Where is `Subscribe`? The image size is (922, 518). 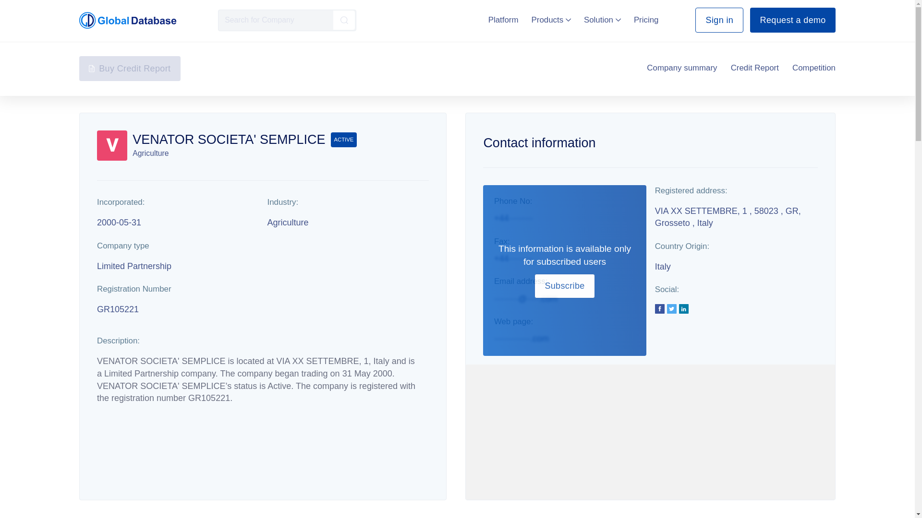
Subscribe is located at coordinates (565, 286).